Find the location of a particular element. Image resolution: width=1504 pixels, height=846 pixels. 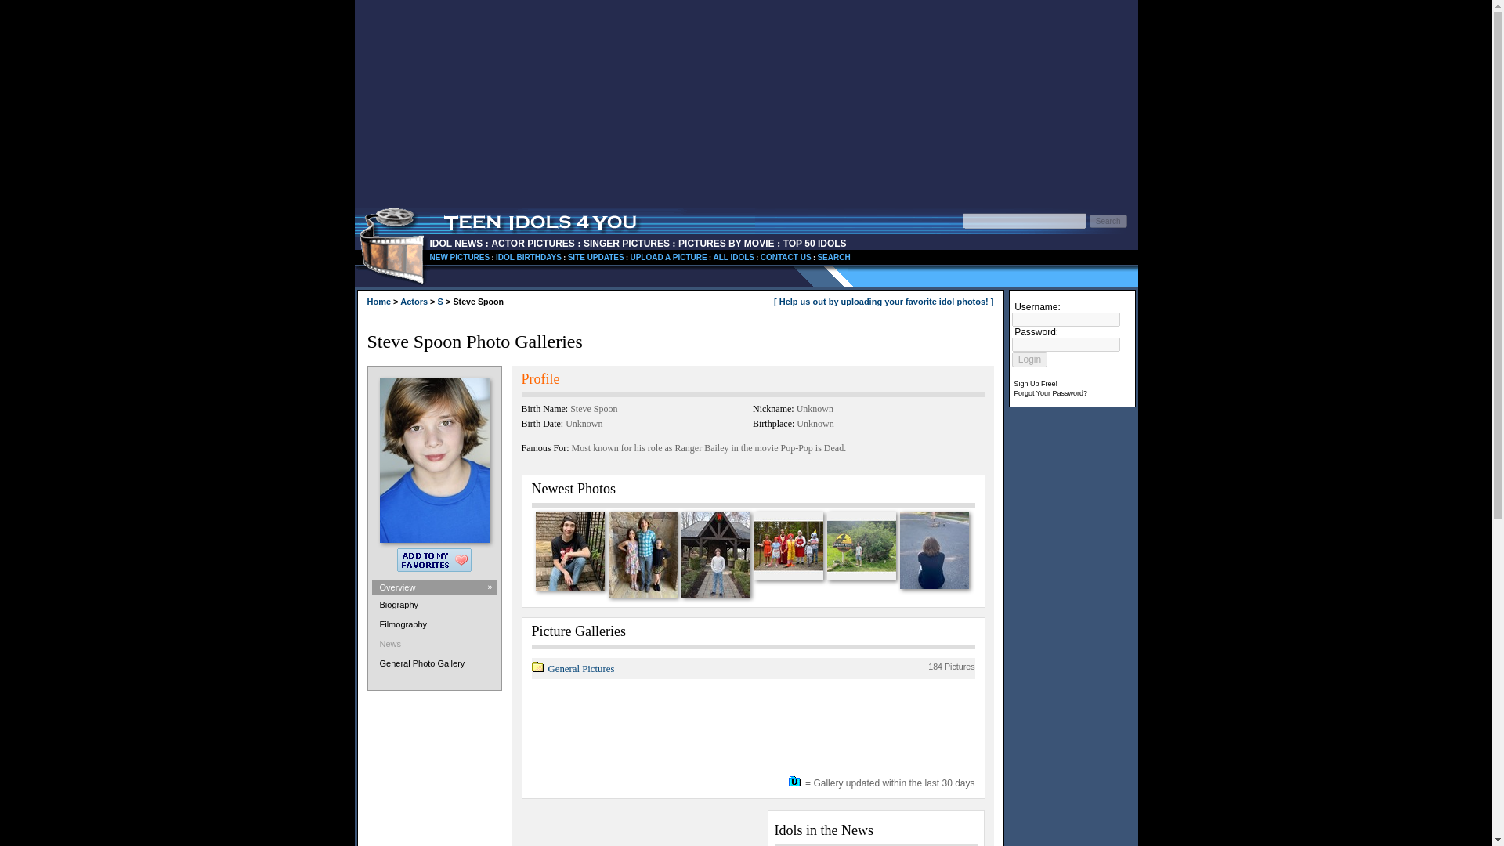

Home is located at coordinates (815, 243).